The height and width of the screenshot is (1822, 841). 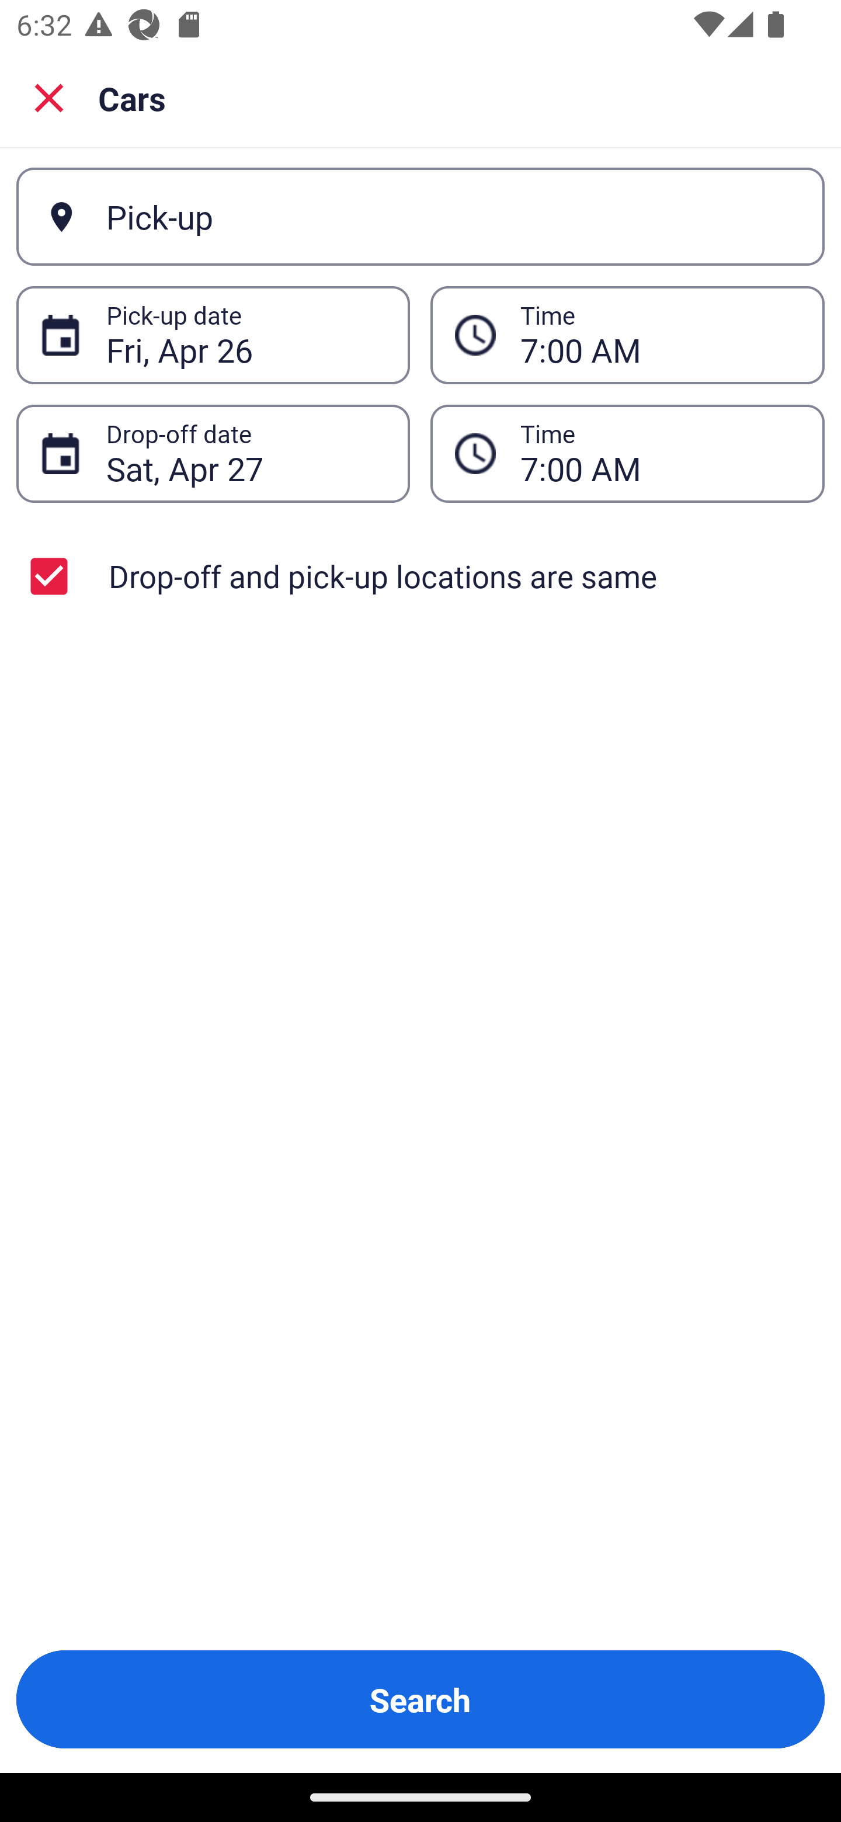 I want to click on 7:00 AM, so click(x=627, y=335).